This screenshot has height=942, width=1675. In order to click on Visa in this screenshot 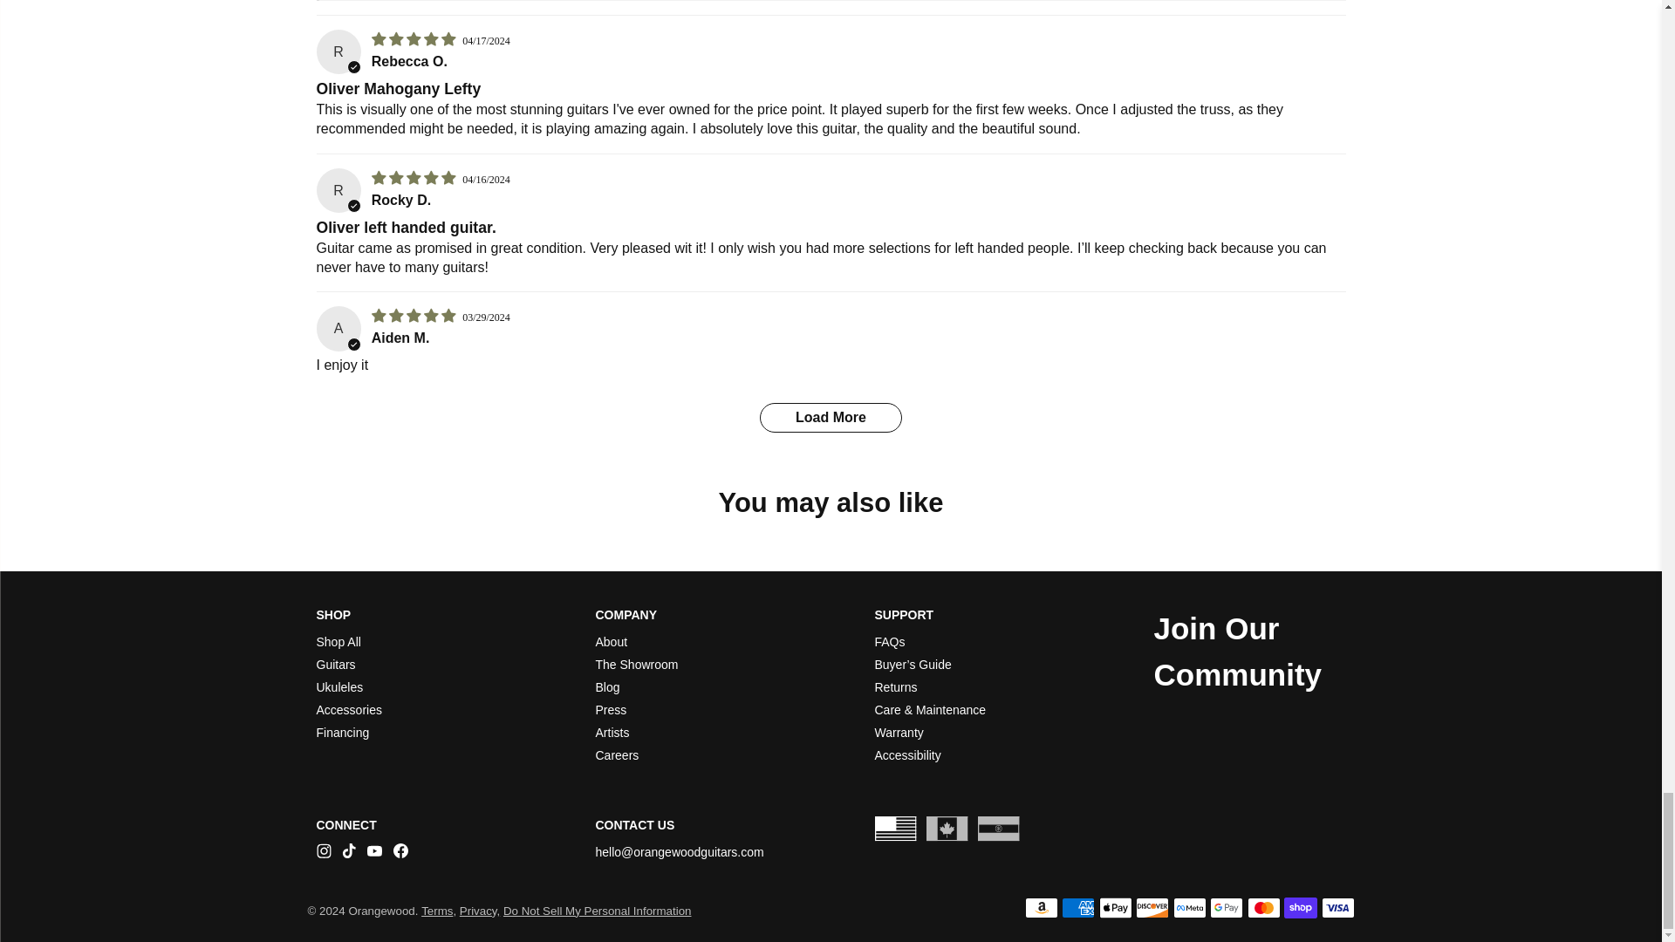, I will do `click(1337, 908)`.